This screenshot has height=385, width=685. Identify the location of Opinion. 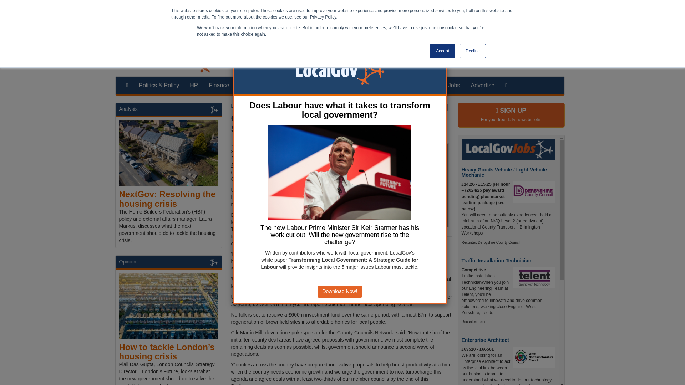
(128, 261).